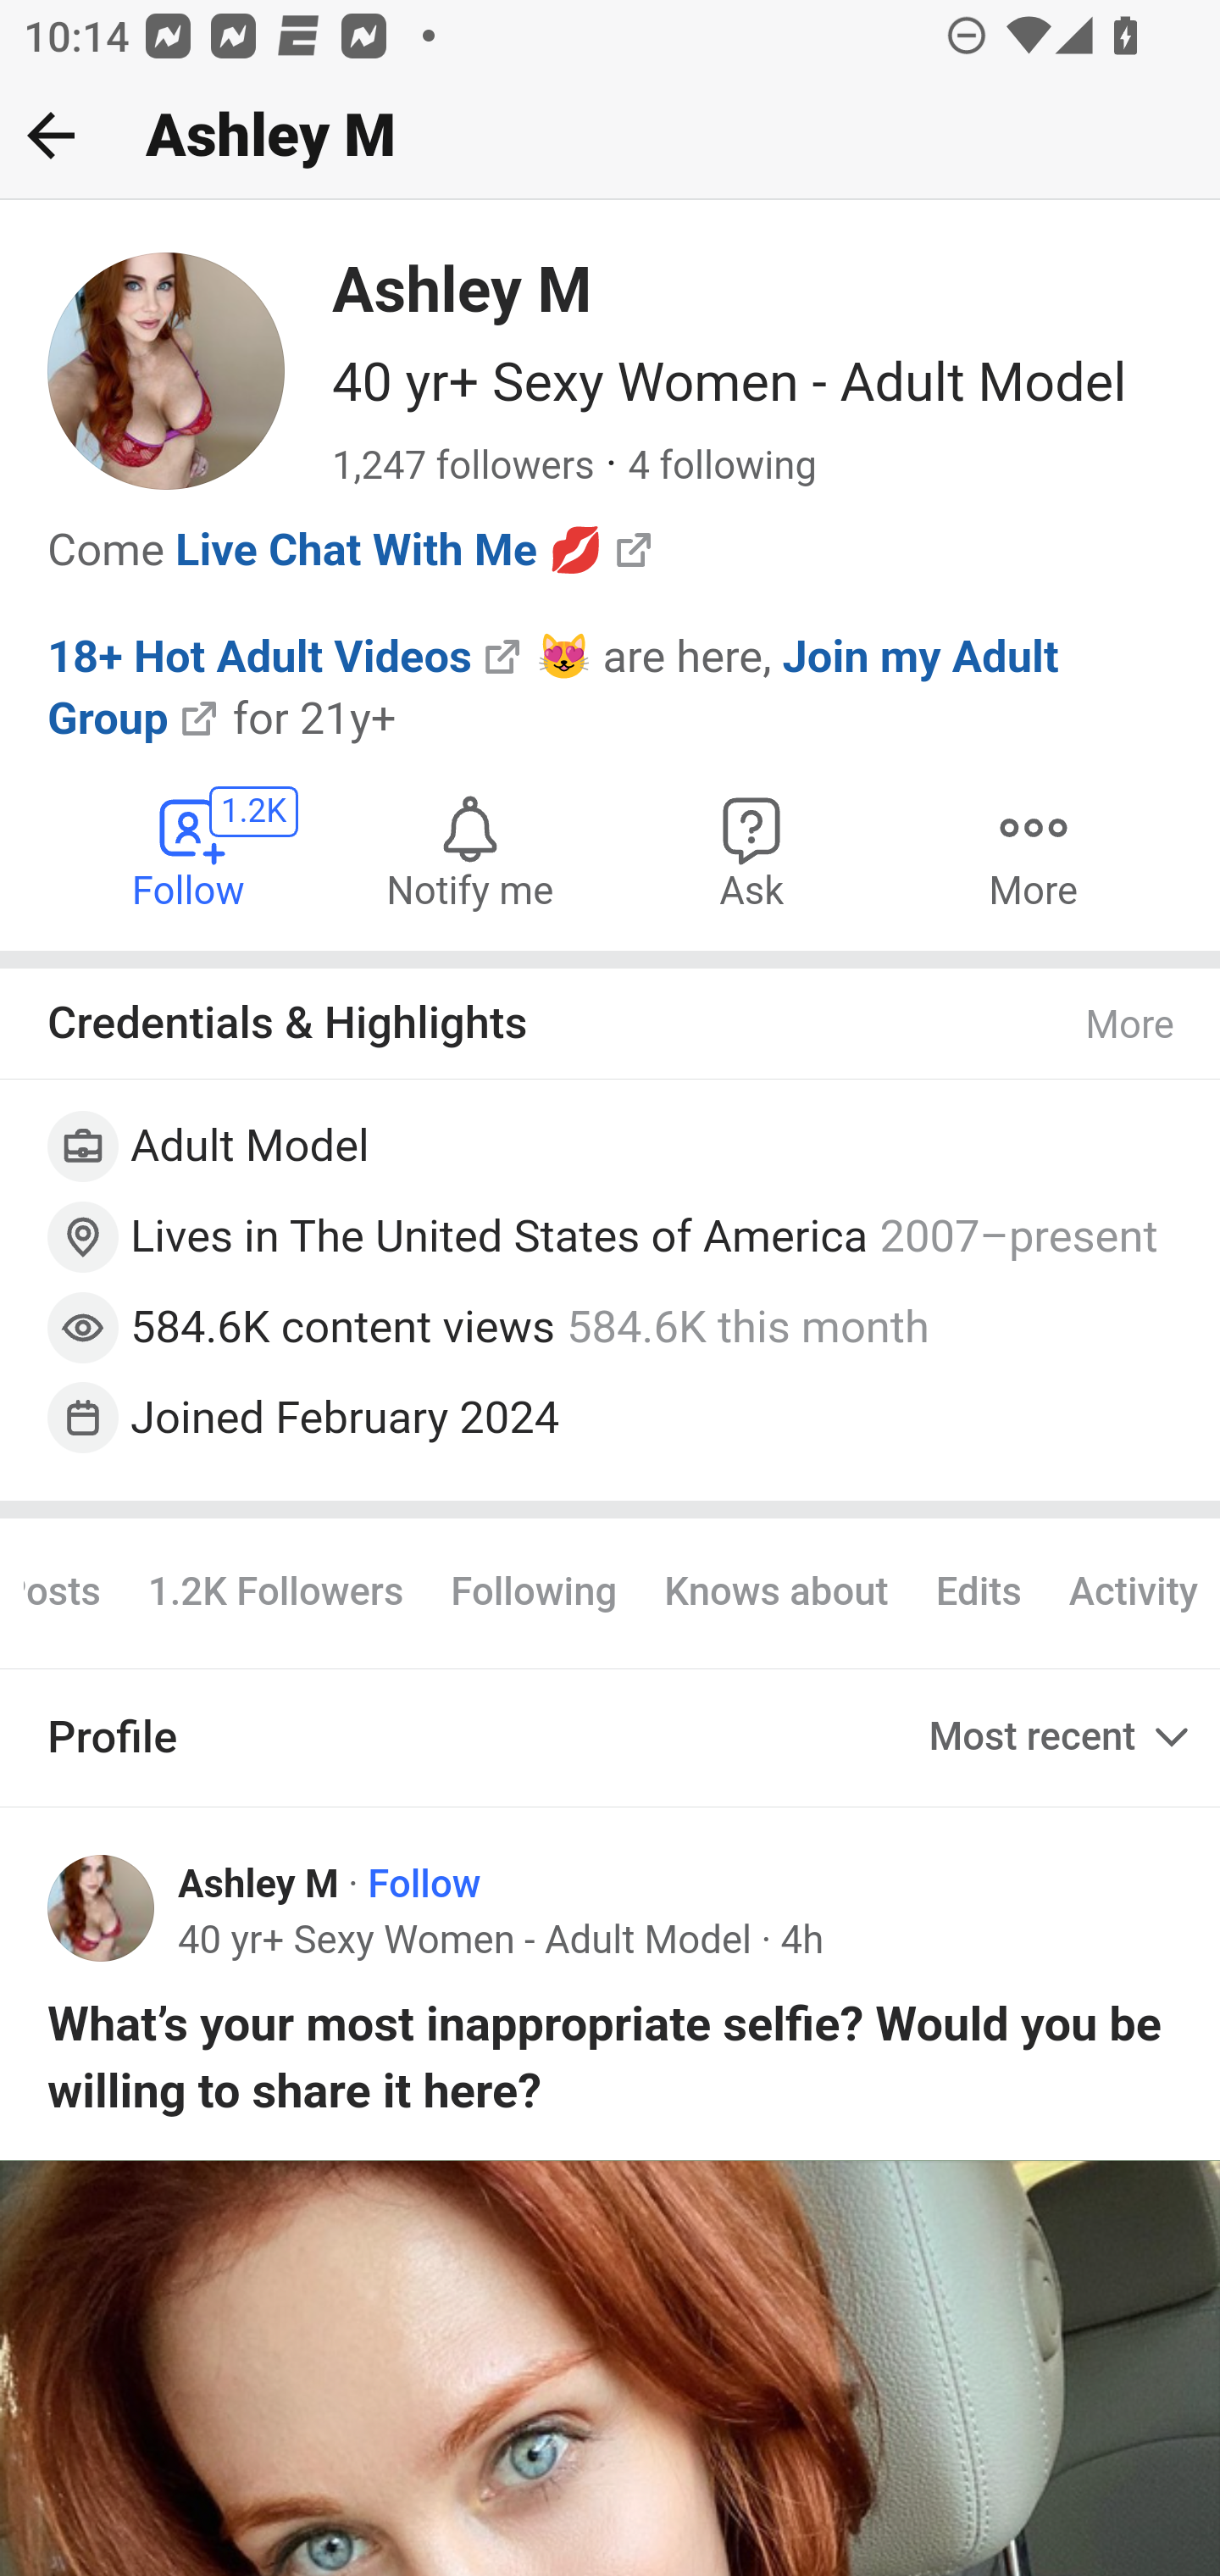 This screenshot has height=2576, width=1220. Describe the element at coordinates (463, 467) in the screenshot. I see `1,247 followers` at that location.